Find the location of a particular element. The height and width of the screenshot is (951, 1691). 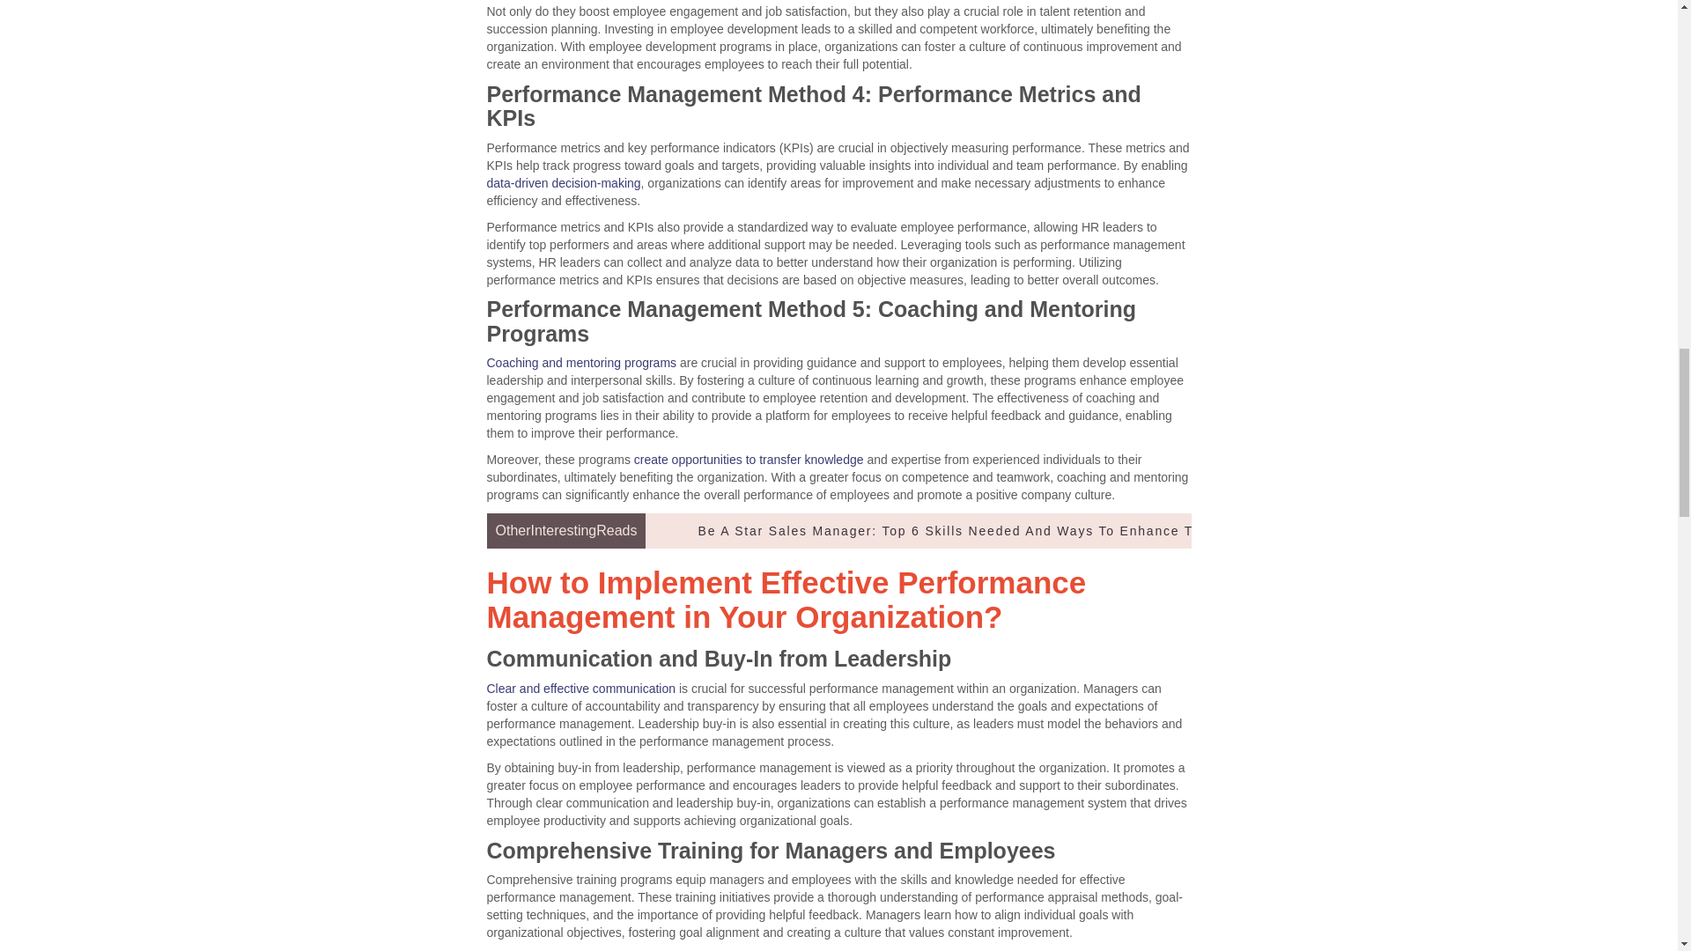

create opportunities to transfer knowledge is located at coordinates (749, 460).